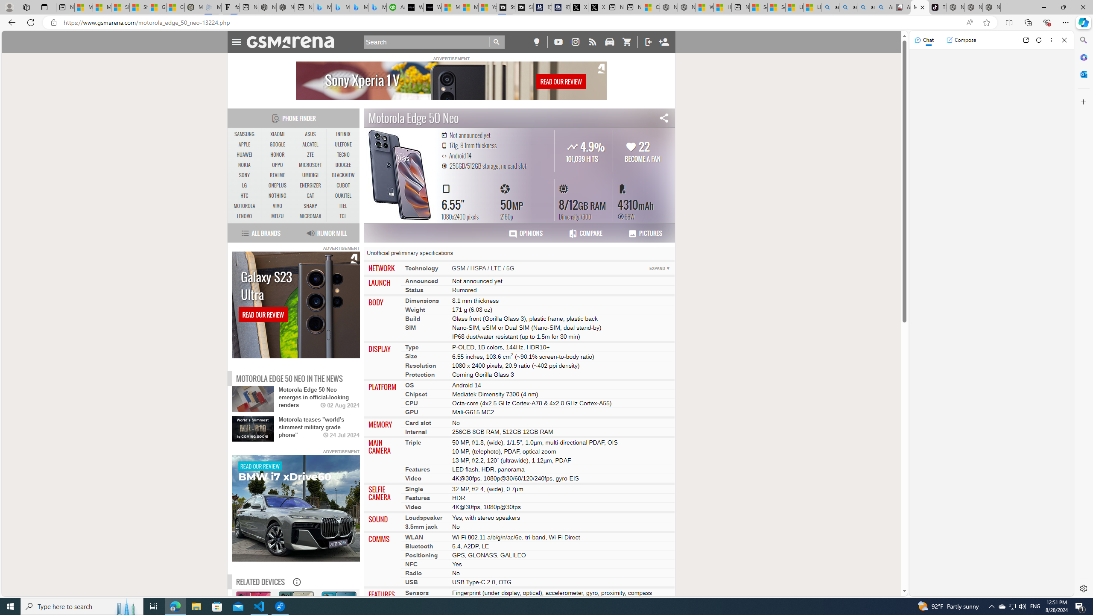 This screenshot has height=615, width=1093. I want to click on Chipset, so click(416, 394).